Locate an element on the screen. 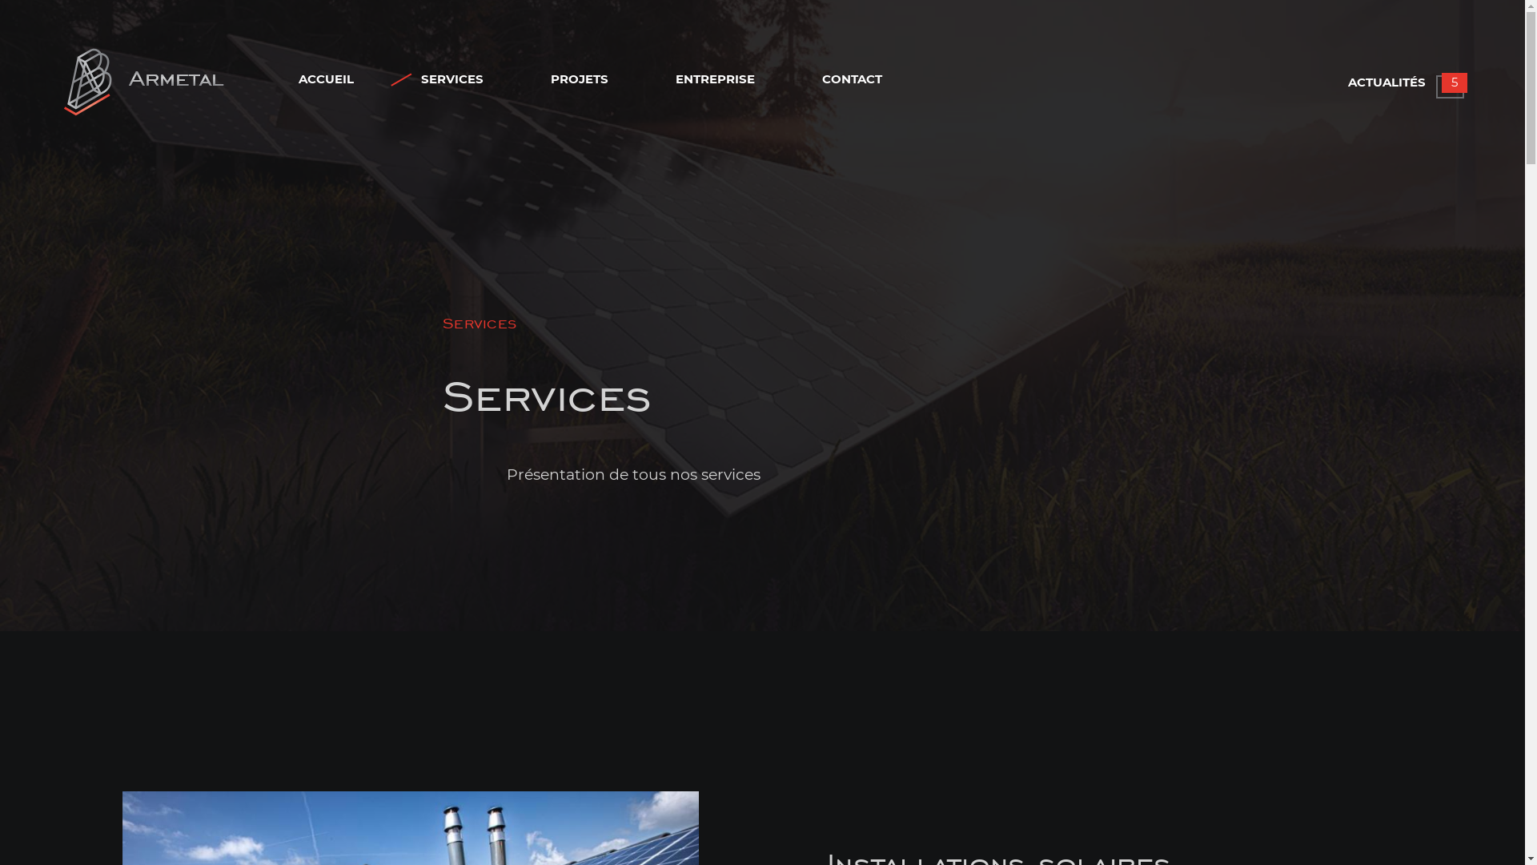 This screenshot has height=865, width=1537. CONTACT is located at coordinates (852, 80).